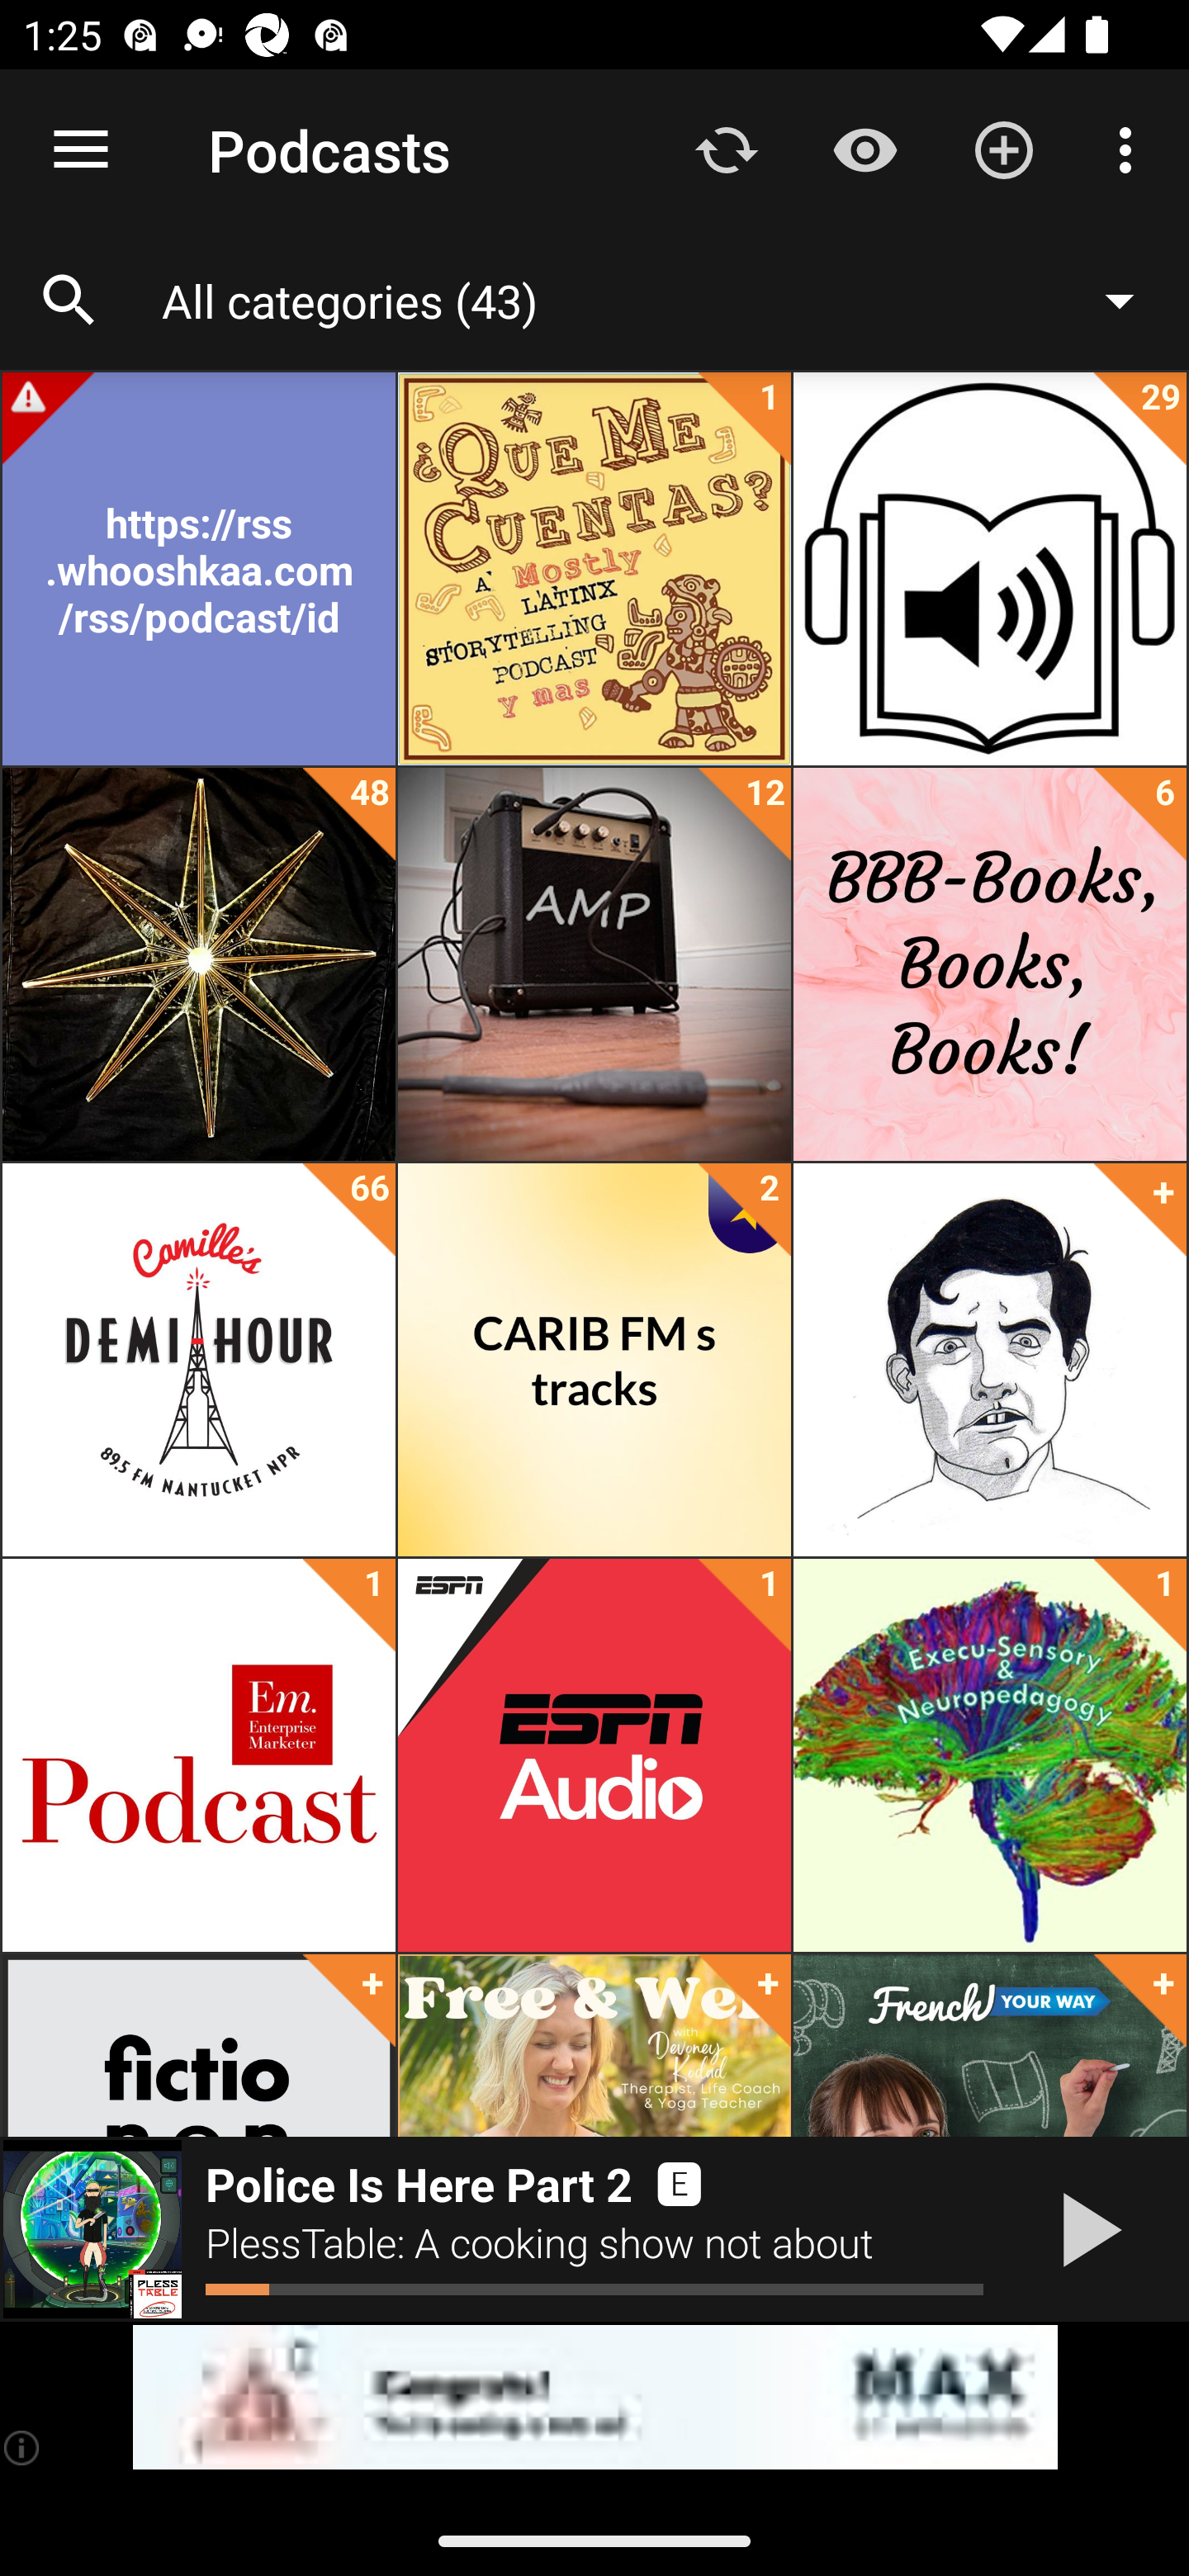 This screenshot has width=1189, height=2576. Describe the element at coordinates (594, 2398) in the screenshot. I see `app-monetization` at that location.